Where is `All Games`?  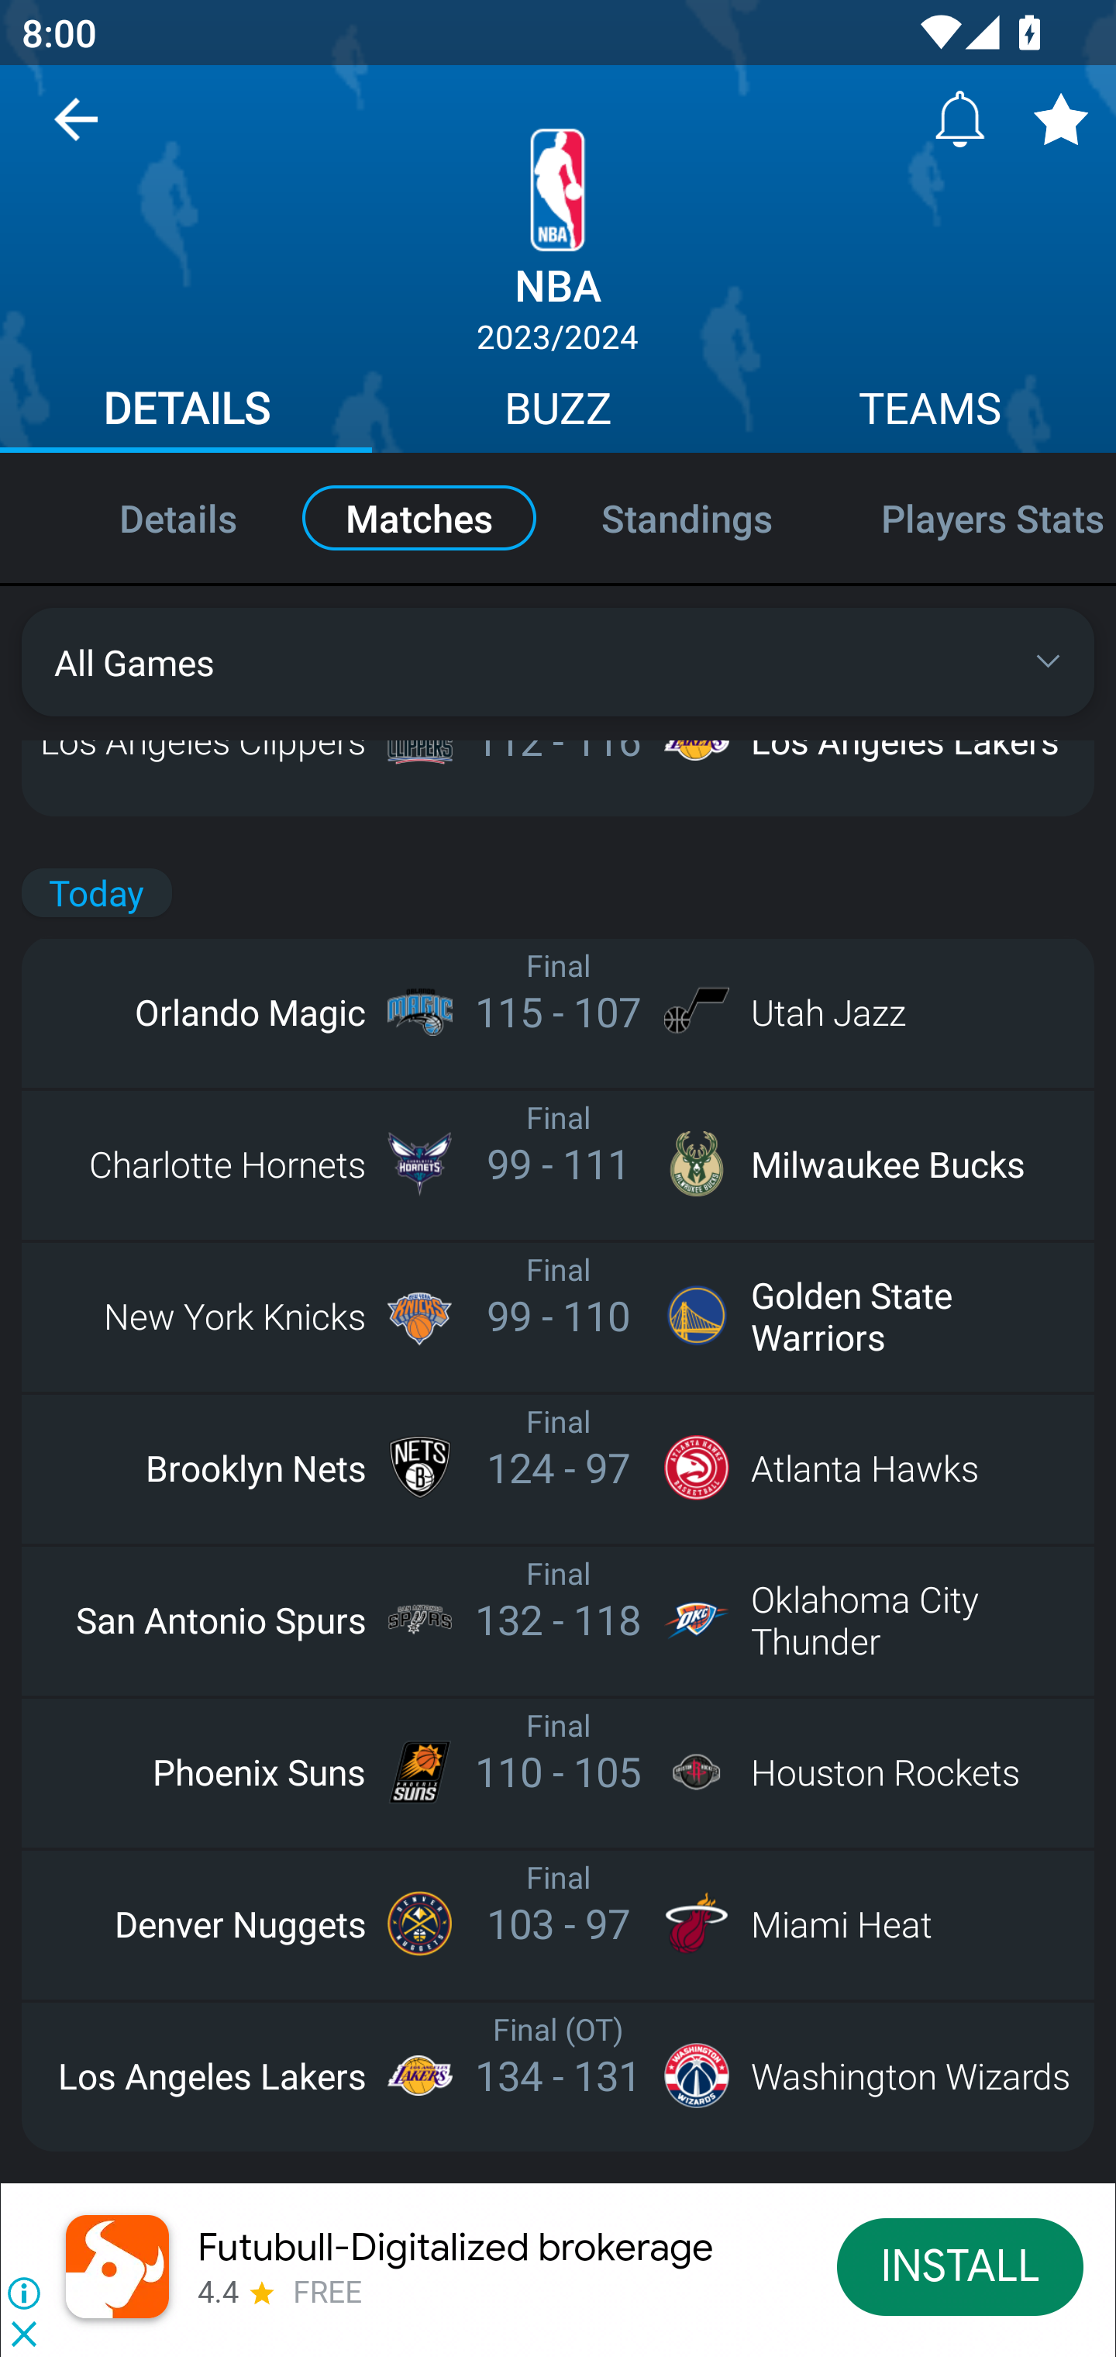 All Games is located at coordinates (558, 662).